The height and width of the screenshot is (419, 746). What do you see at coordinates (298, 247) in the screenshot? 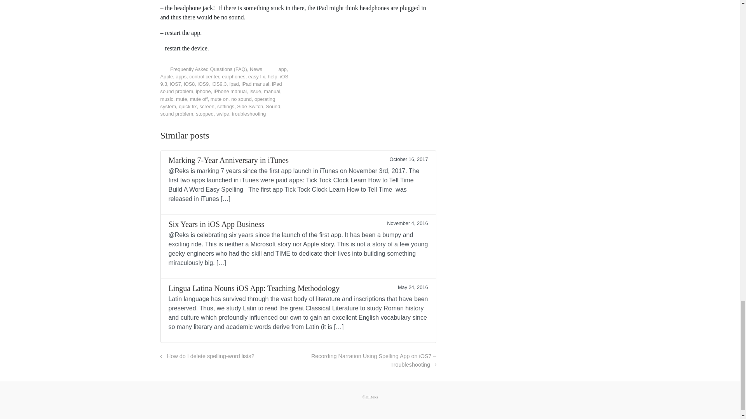
I see `Permanent Link to Six Years in iOS App Business` at bounding box center [298, 247].